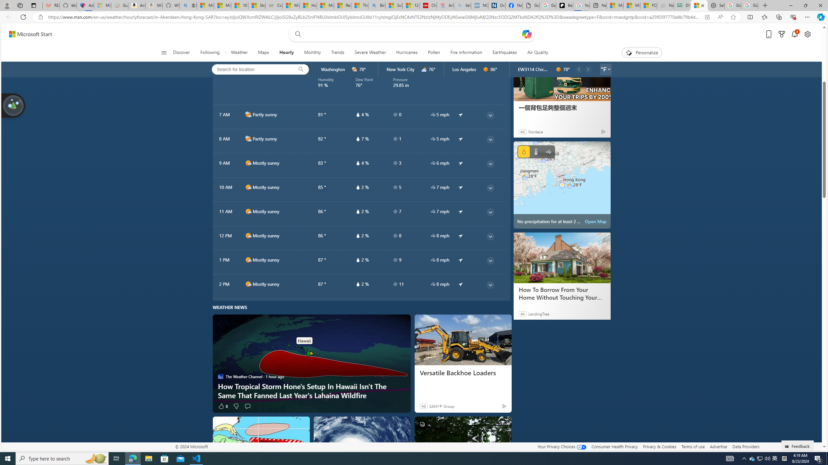 The image size is (828, 465). I want to click on d0000, so click(558, 69).